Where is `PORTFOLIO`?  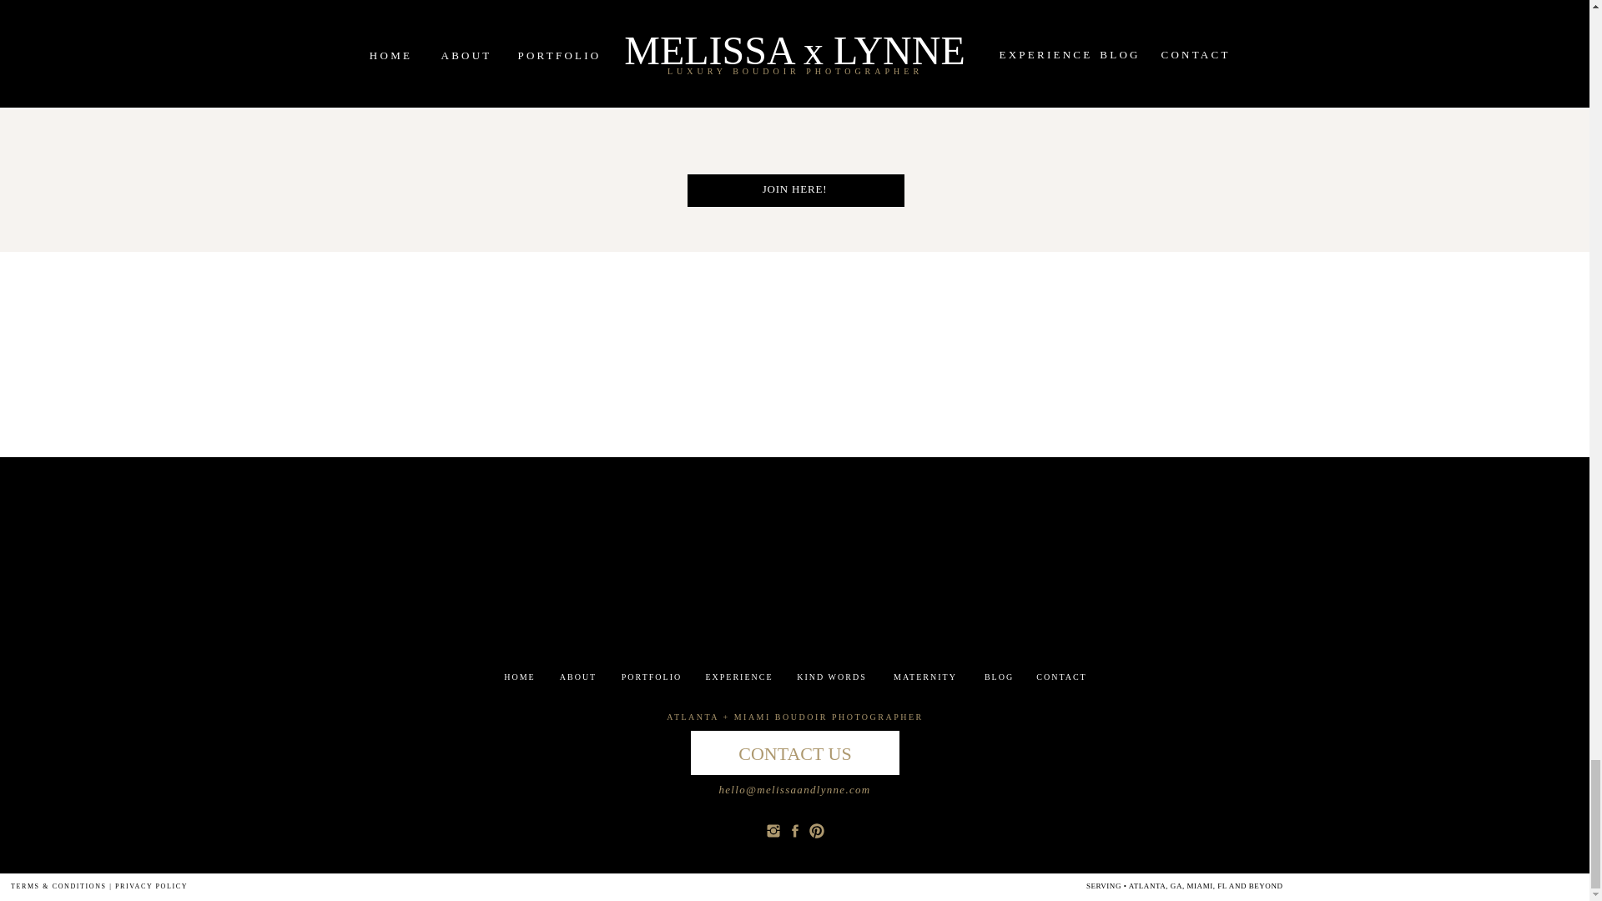 PORTFOLIO is located at coordinates (651, 677).